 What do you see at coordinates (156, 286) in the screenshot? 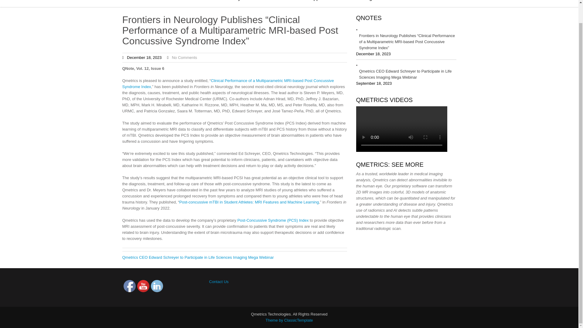
I see `LinkedIn` at bounding box center [156, 286].